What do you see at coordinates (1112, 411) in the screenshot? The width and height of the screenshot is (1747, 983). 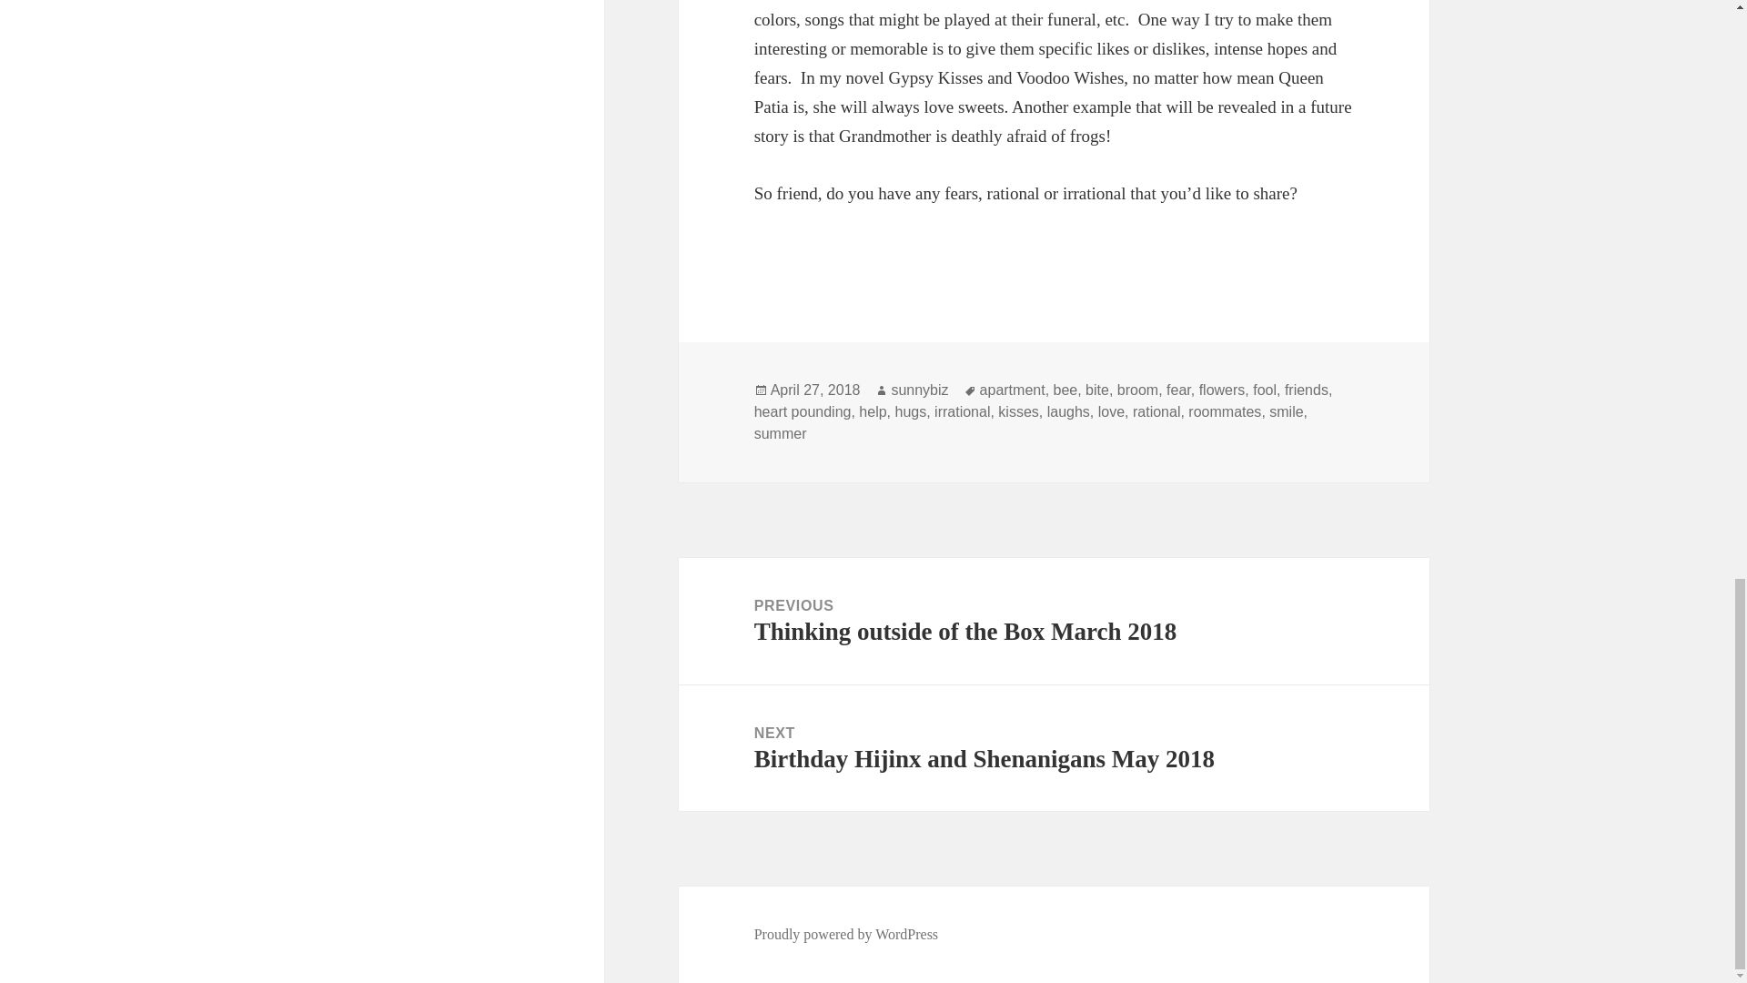 I see `summer` at bounding box center [1112, 411].